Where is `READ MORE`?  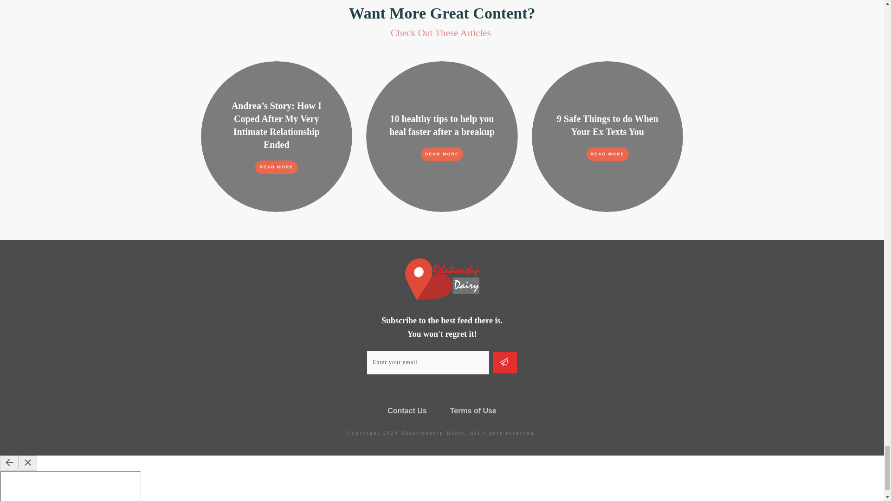 READ MORE is located at coordinates (276, 167).